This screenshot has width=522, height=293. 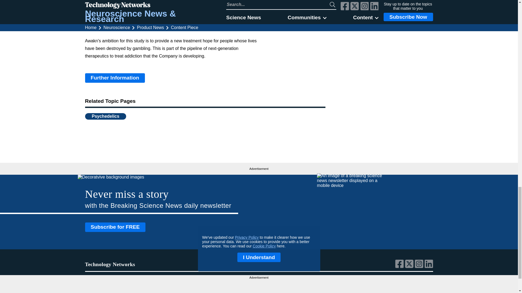 What do you see at coordinates (429, 267) in the screenshot?
I see `Link to Technology Networks' linkedin page` at bounding box center [429, 267].